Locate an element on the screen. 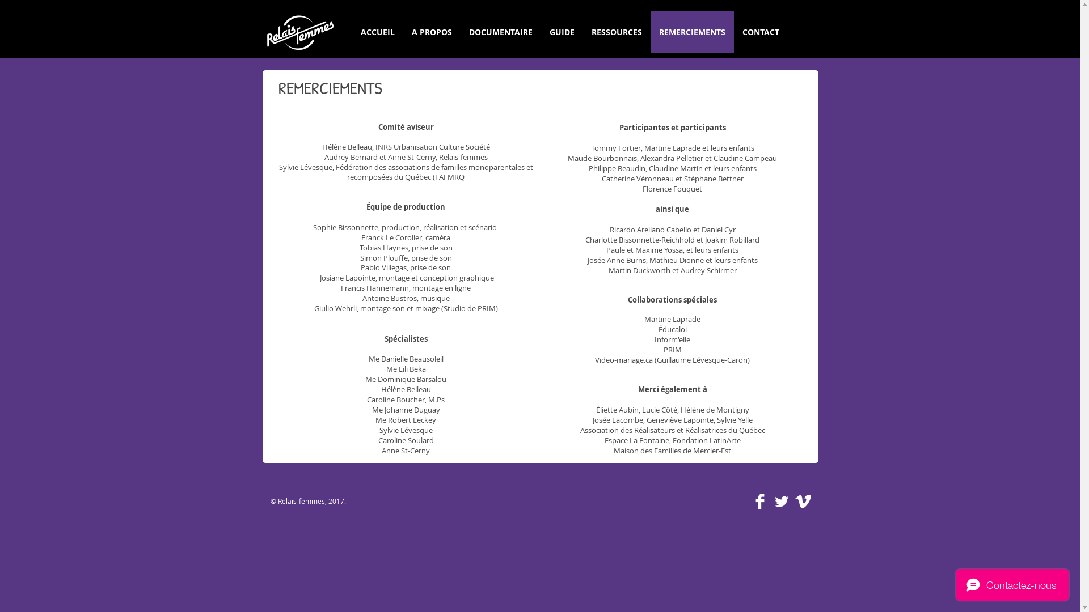 The height and width of the screenshot is (612, 1089). REMERCIEMENTS is located at coordinates (692, 32).